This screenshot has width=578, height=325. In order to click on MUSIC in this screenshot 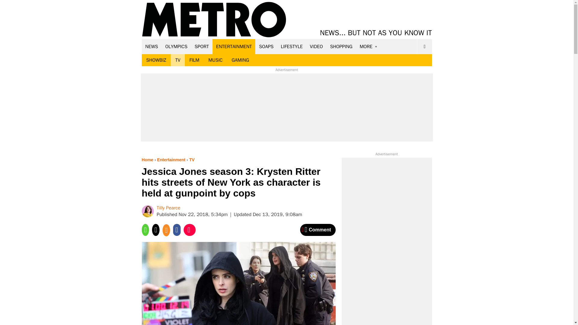, I will do `click(216, 60)`.